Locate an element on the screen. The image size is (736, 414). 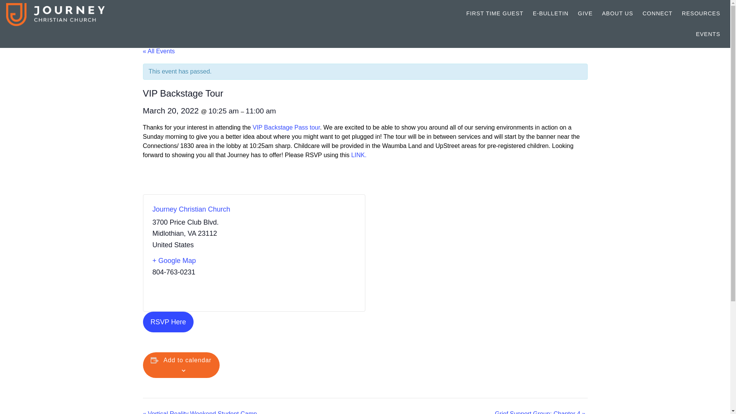
ABOUT US is located at coordinates (617, 13).